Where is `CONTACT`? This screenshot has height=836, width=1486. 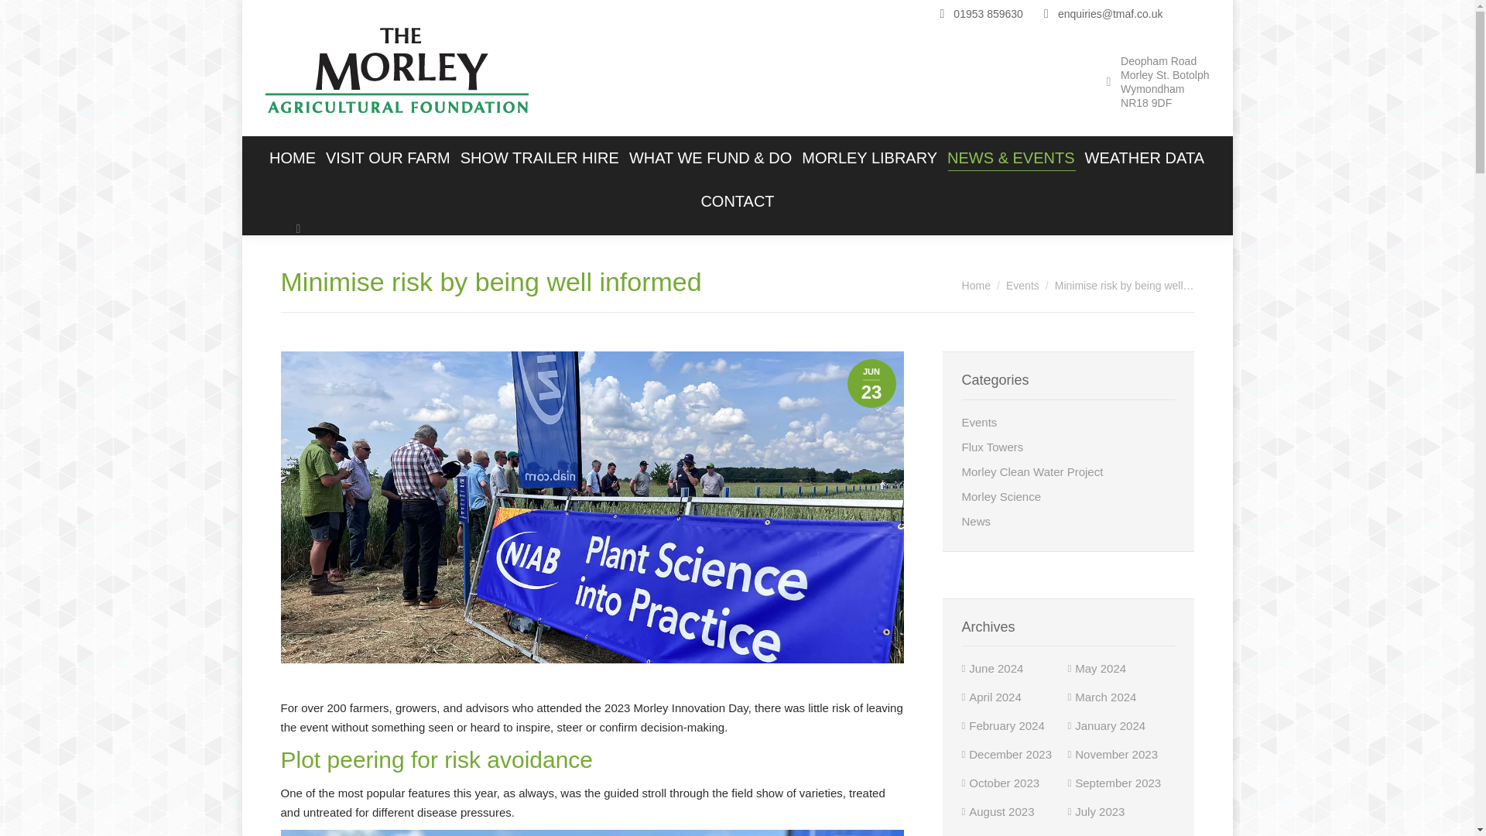 CONTACT is located at coordinates (737, 201).